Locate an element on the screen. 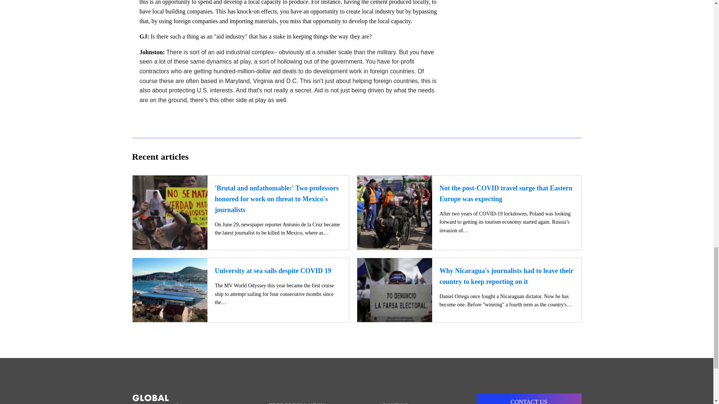 This screenshot has width=719, height=404. FREE PRESS WATCH is located at coordinates (300, 399).